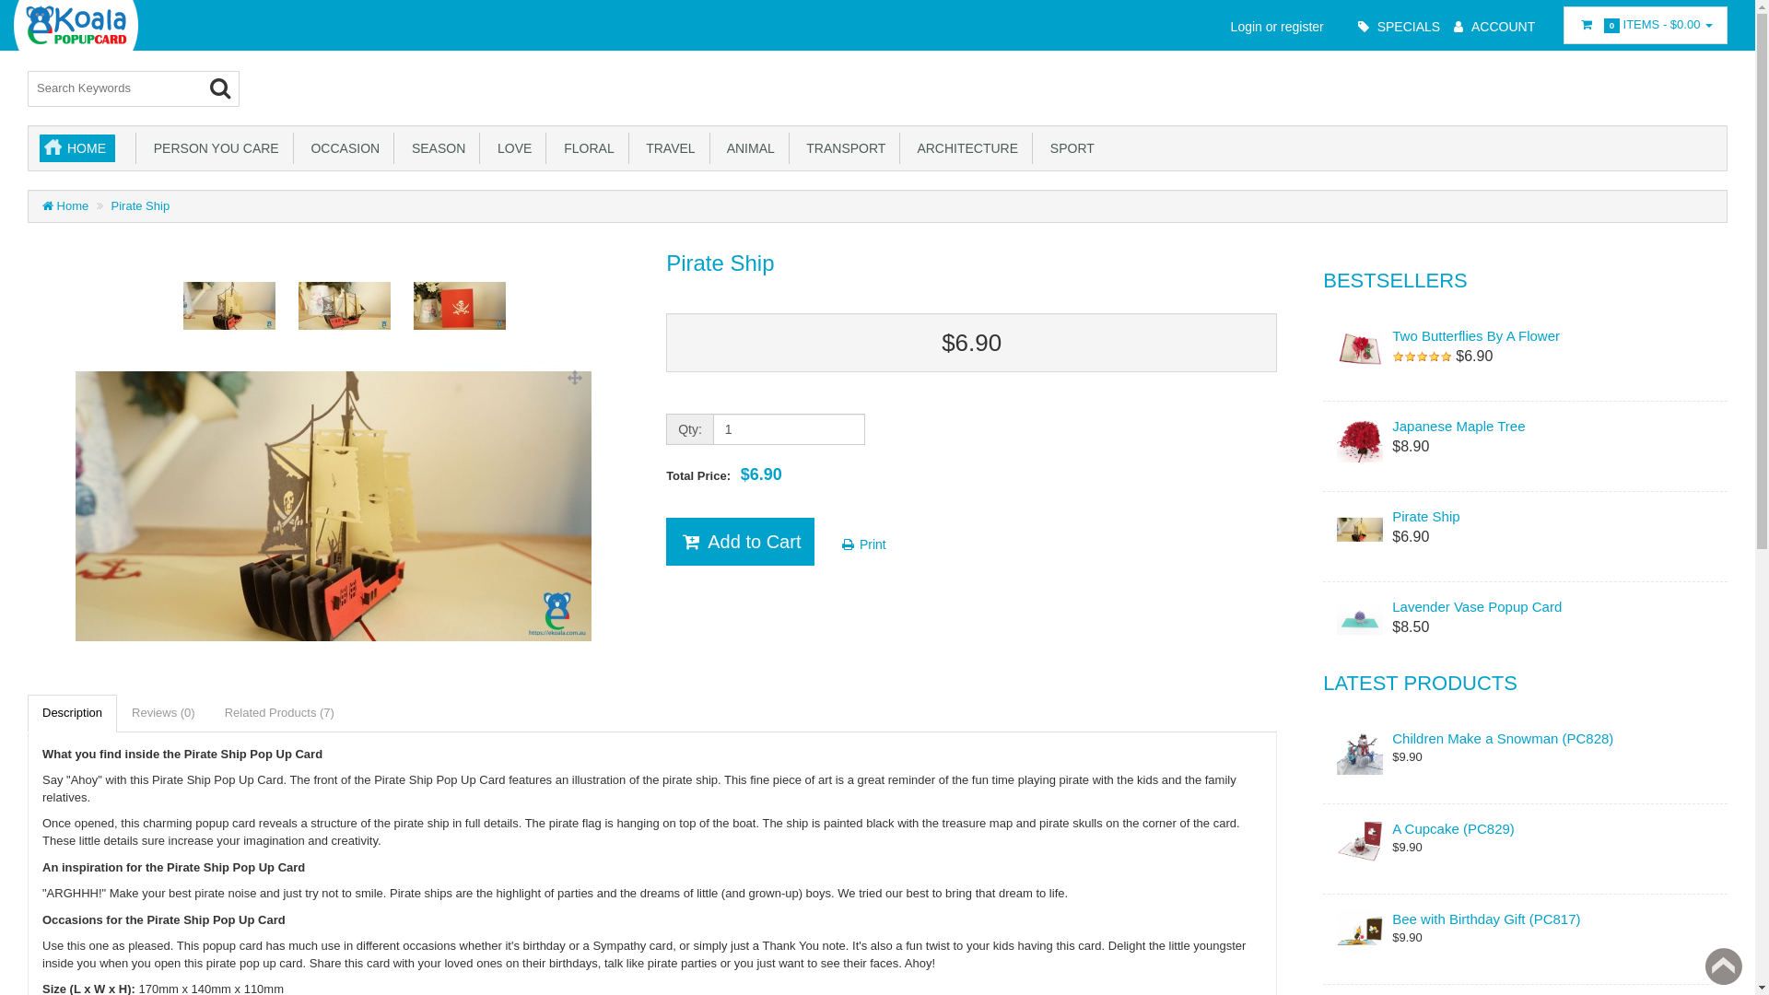 This screenshot has height=995, width=1769. I want to click on Print, so click(862, 544).